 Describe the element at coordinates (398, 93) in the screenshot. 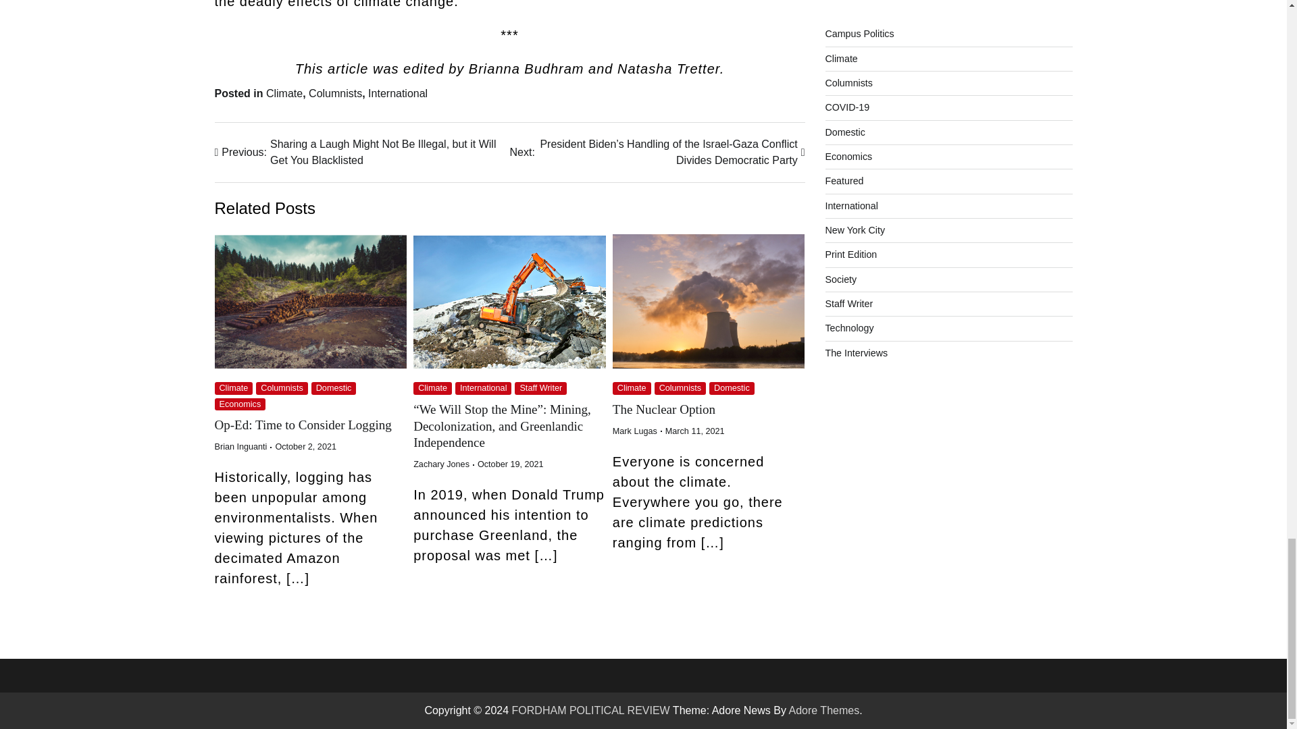

I see `International` at that location.